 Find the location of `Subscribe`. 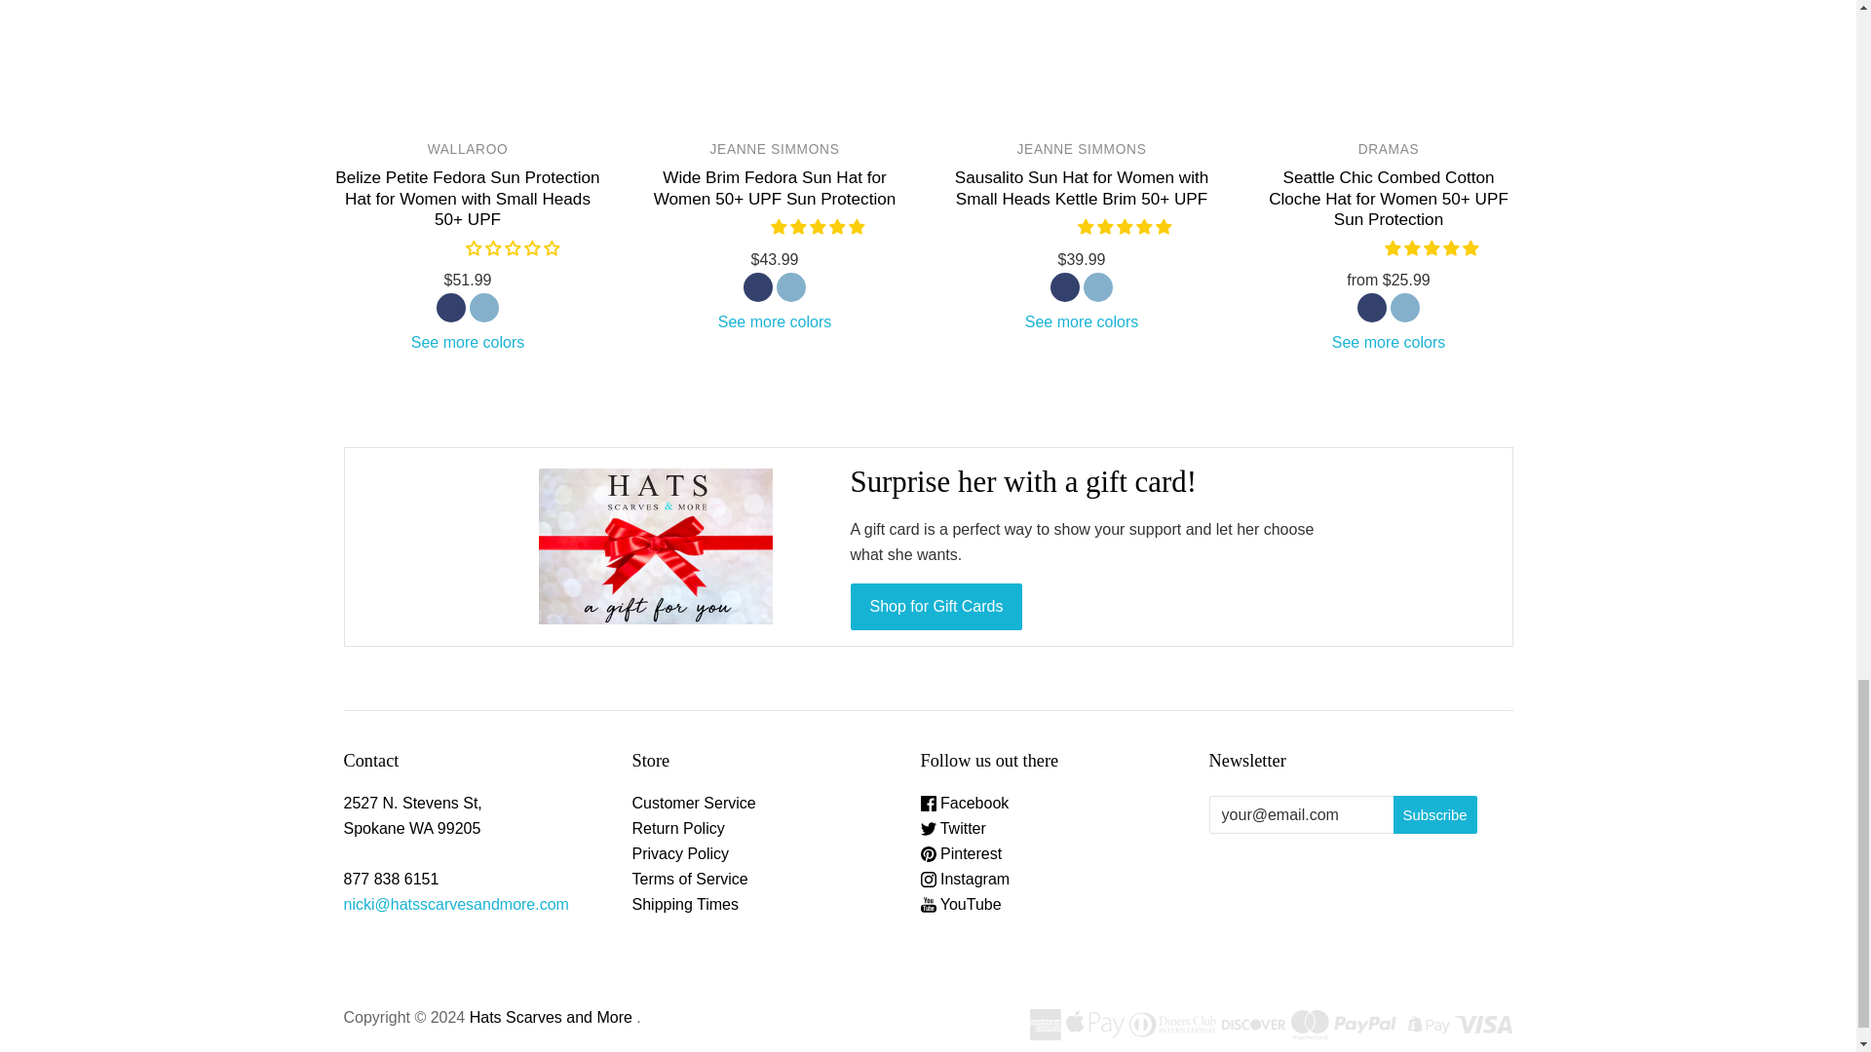

Subscribe is located at coordinates (1435, 814).